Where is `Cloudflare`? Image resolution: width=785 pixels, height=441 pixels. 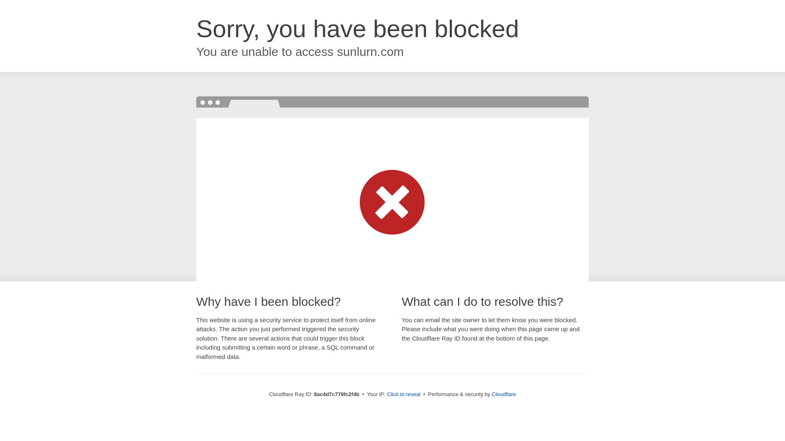 Cloudflare is located at coordinates (504, 394).